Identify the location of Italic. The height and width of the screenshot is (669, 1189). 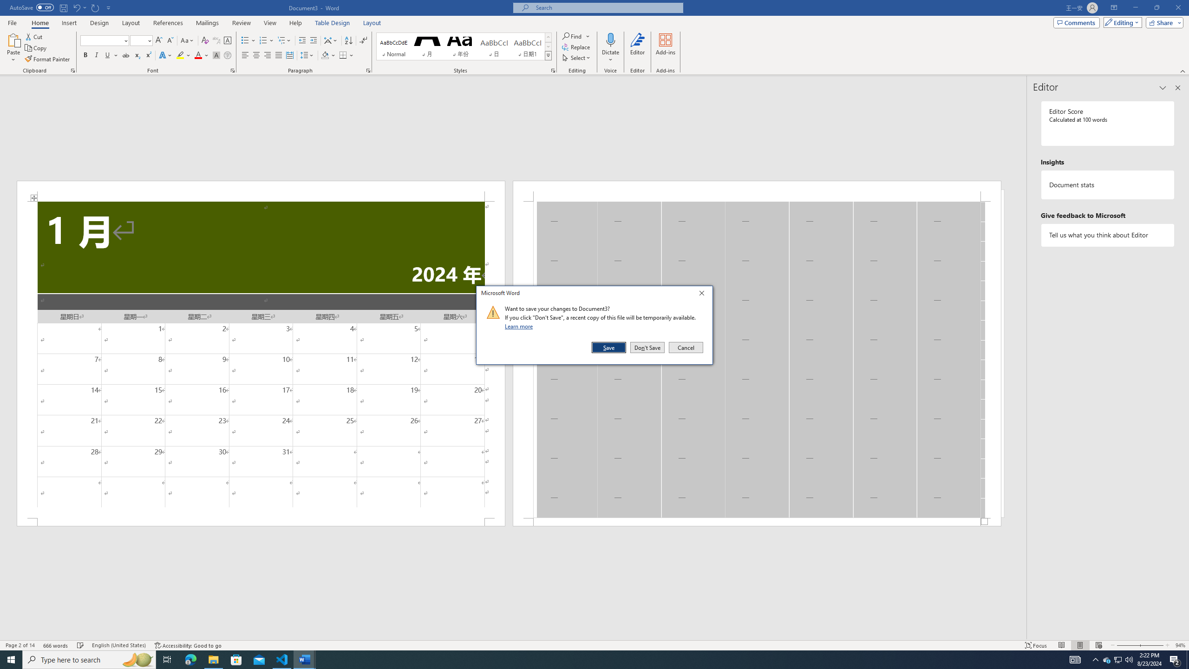
(97, 56).